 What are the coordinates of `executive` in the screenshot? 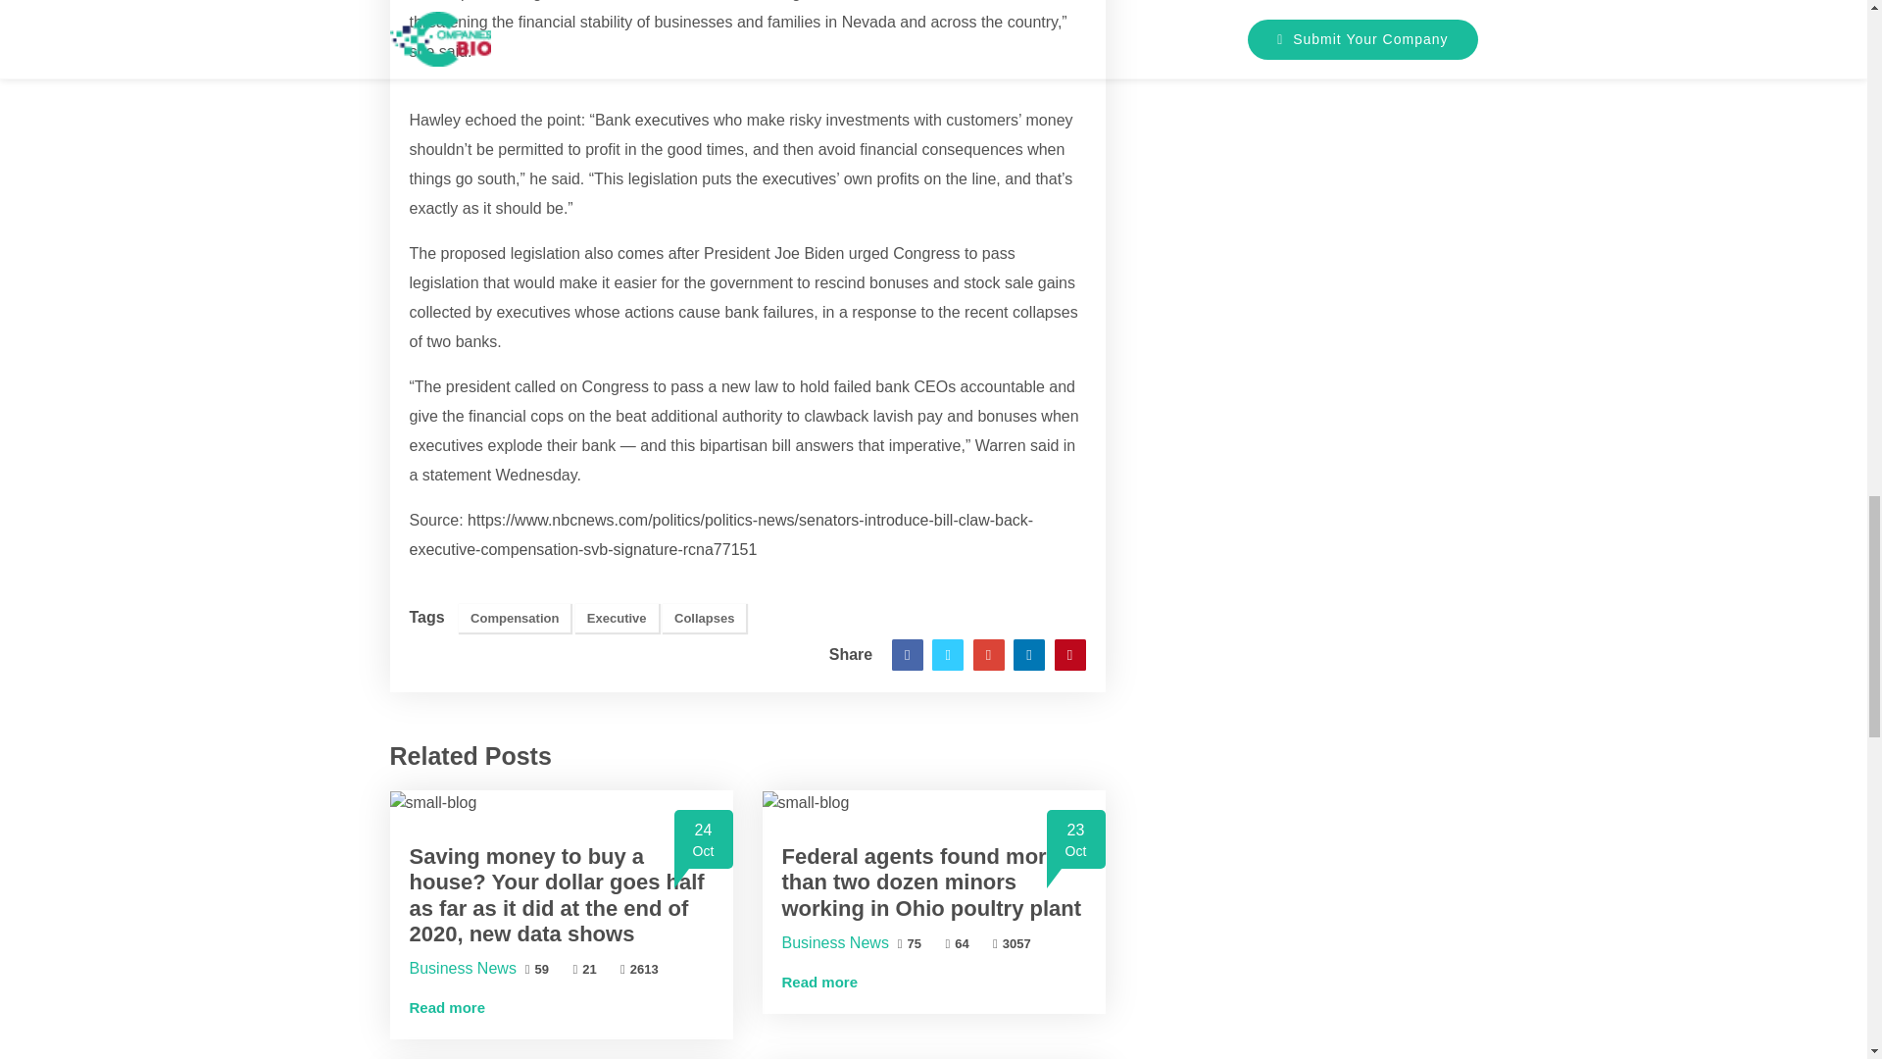 It's located at (463, 967).